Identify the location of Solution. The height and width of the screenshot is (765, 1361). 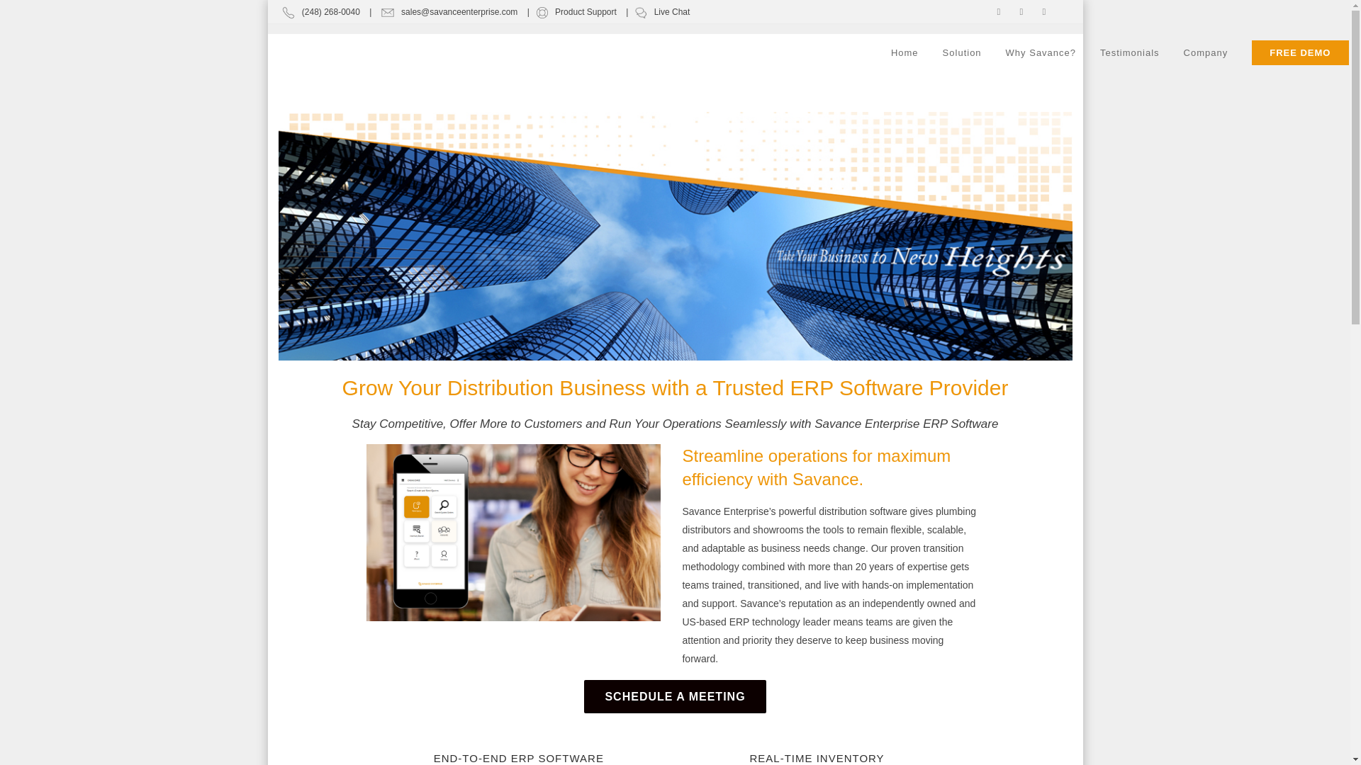
(962, 52).